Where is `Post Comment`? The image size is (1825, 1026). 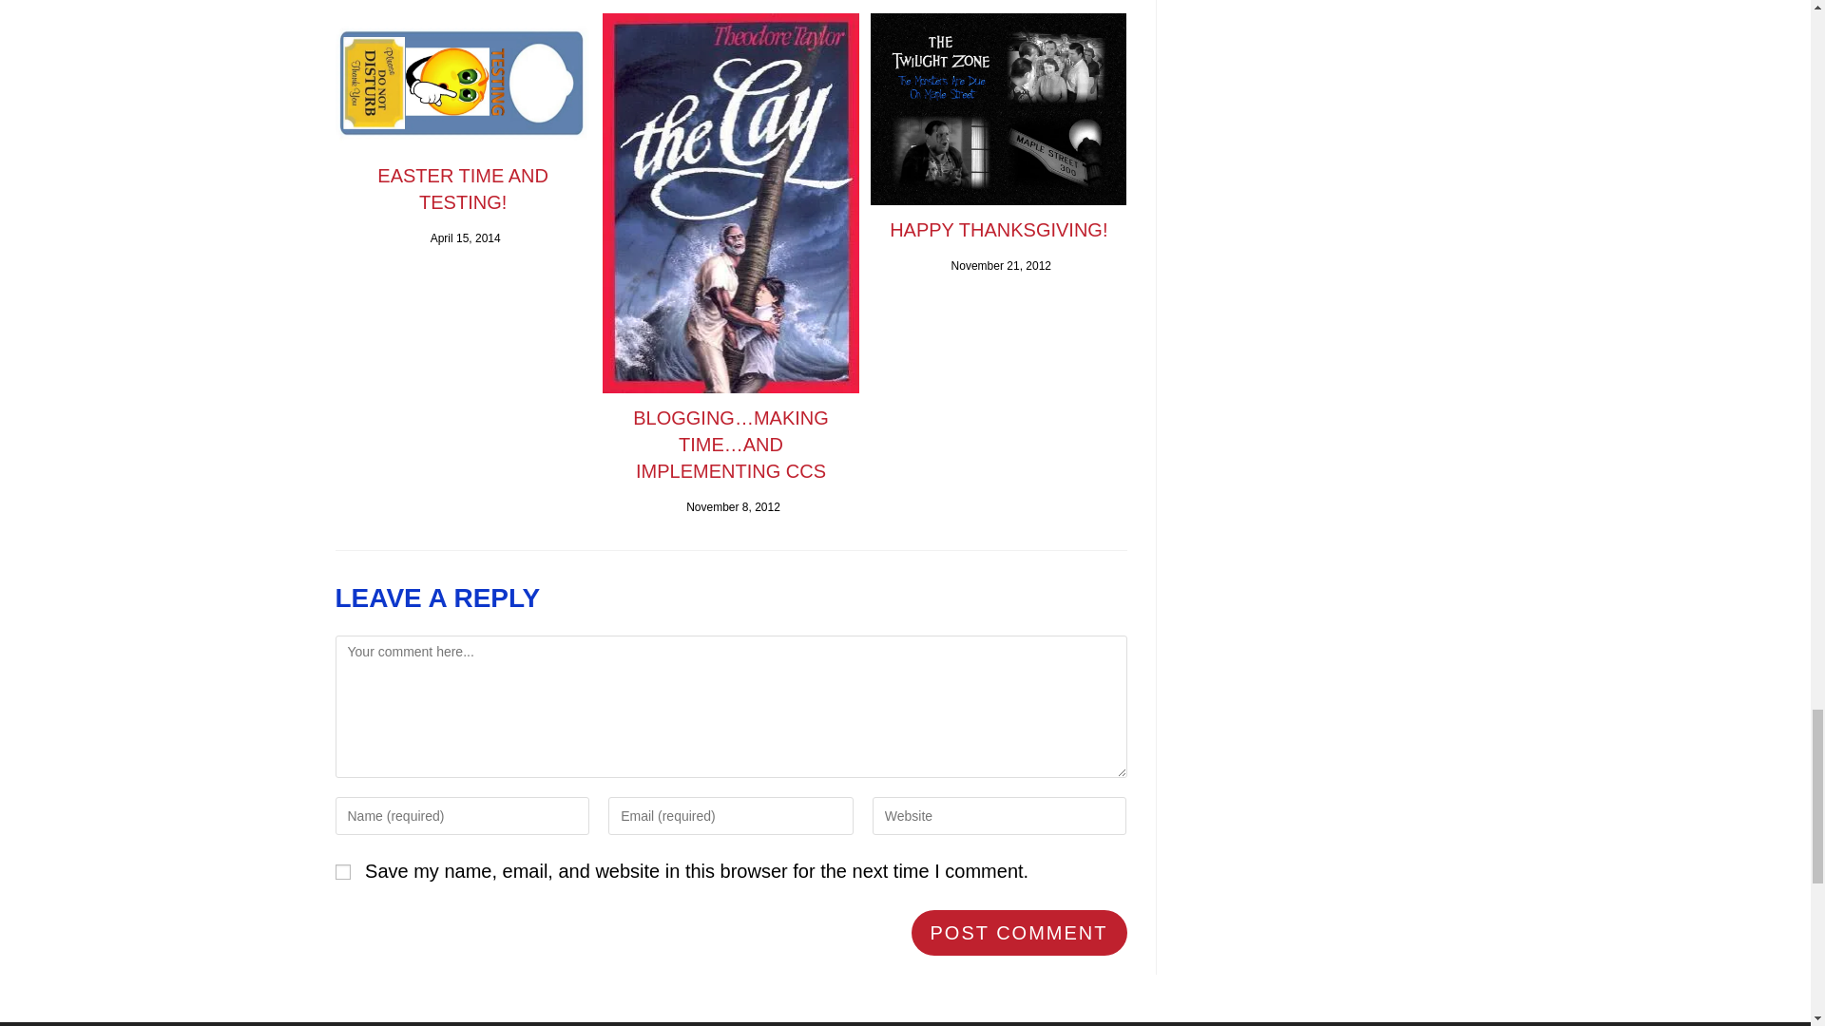 Post Comment is located at coordinates (1019, 932).